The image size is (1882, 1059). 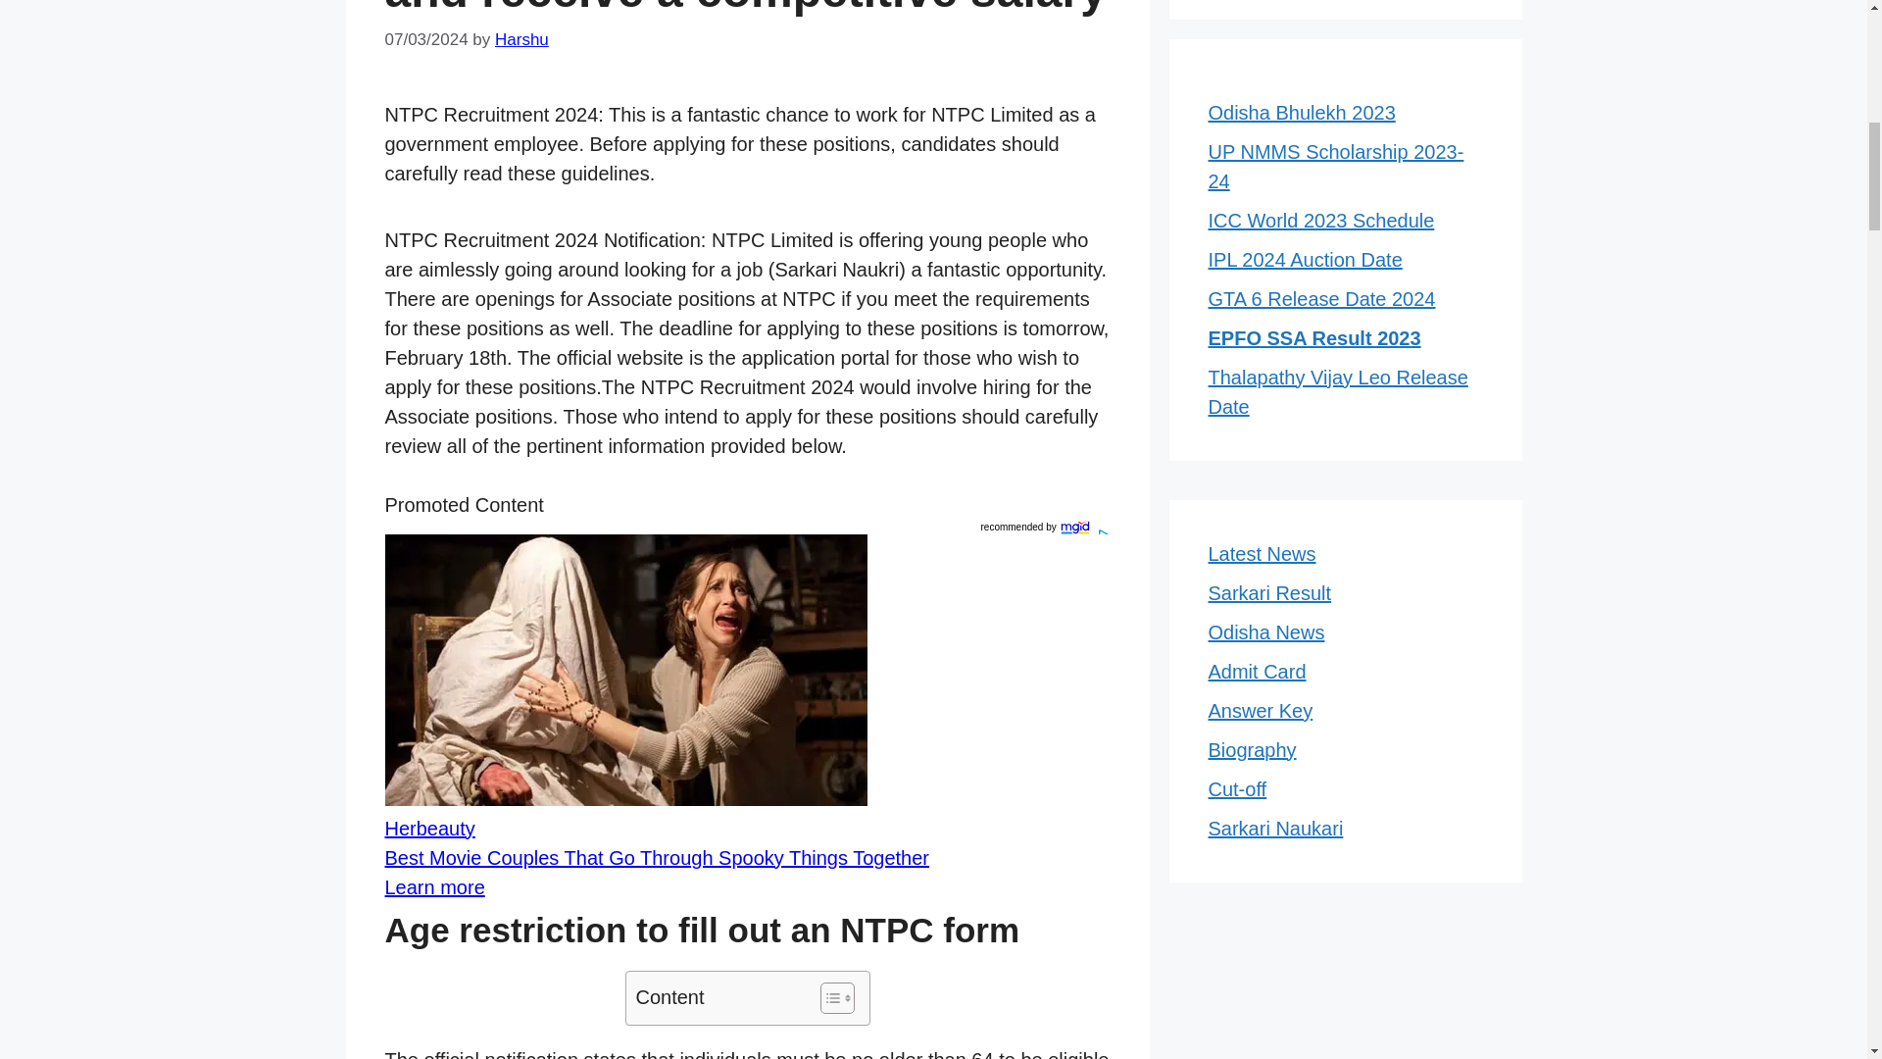 I want to click on EPFO SSA Result 2023, so click(x=1313, y=337).